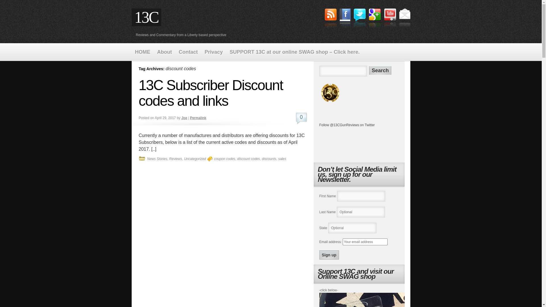 This screenshot has height=307, width=546. What do you see at coordinates (198, 118) in the screenshot?
I see `Permalink` at bounding box center [198, 118].